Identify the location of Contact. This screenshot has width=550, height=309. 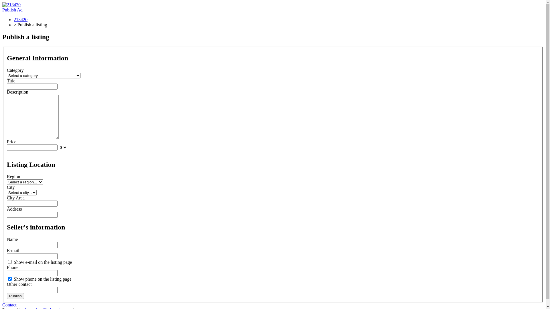
(9, 305).